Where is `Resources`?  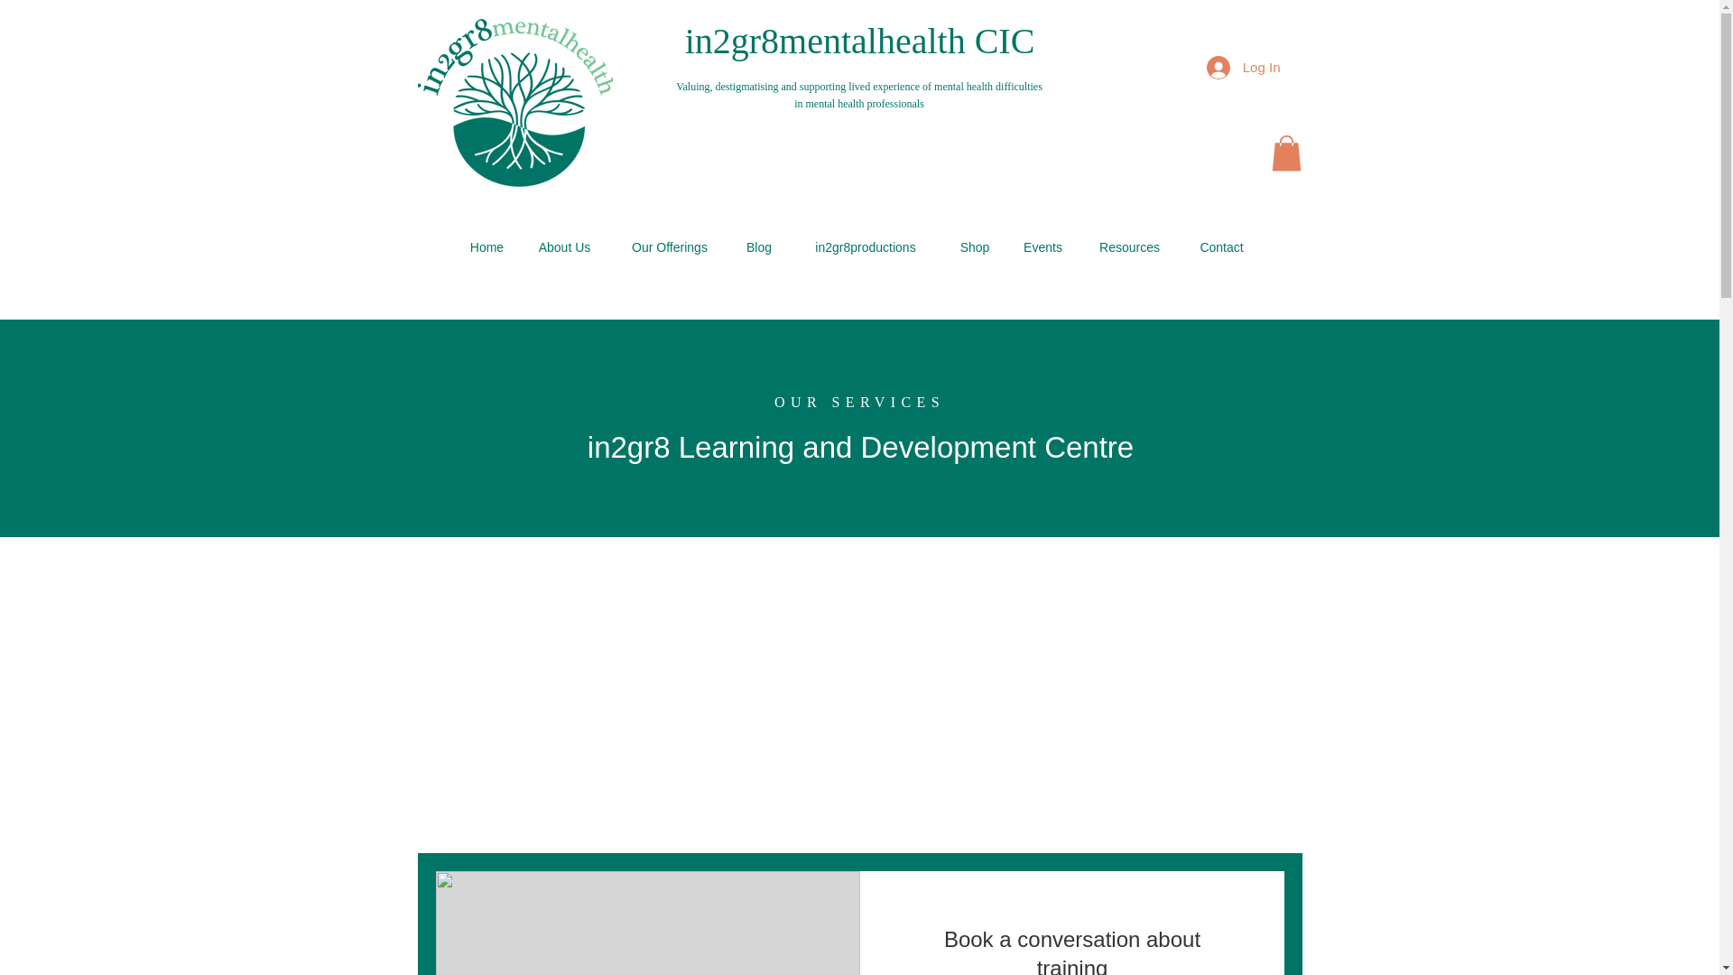 Resources is located at coordinates (1128, 247).